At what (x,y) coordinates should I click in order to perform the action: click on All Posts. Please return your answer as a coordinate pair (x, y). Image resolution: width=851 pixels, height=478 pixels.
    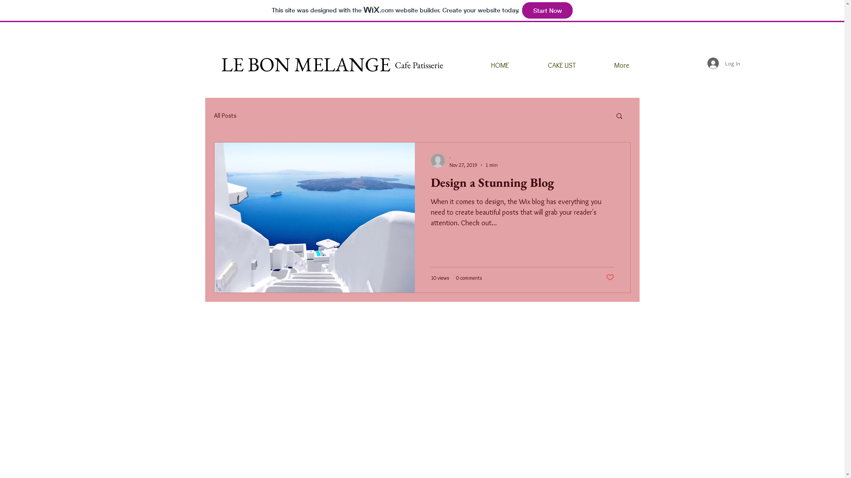
    Looking at the image, I should click on (225, 116).